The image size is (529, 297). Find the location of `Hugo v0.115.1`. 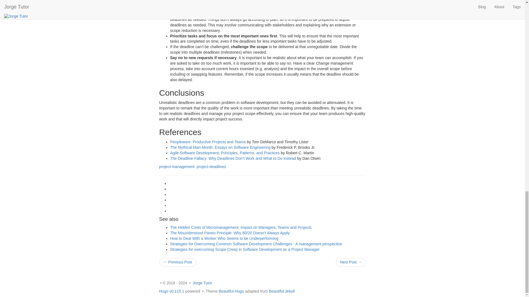

Hugo v0.115.1 is located at coordinates (171, 291).